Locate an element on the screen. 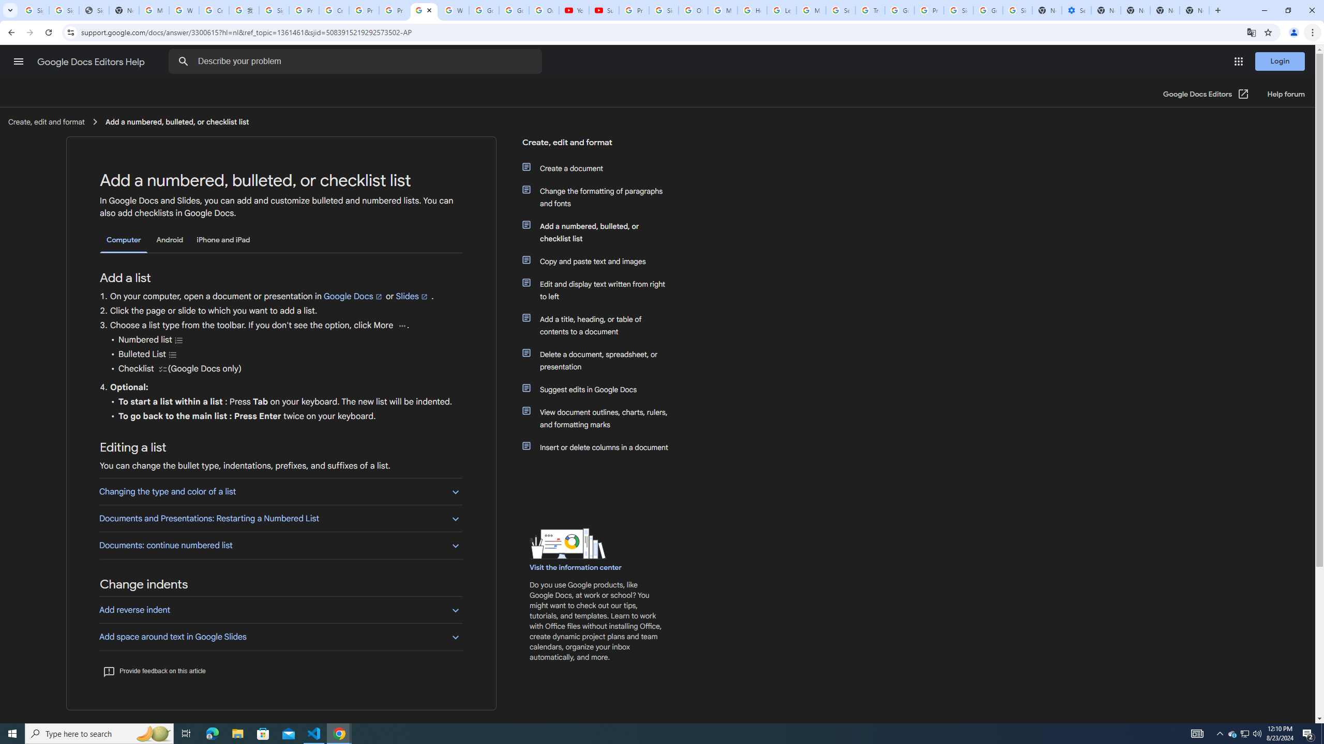  Google Docs Editors Help is located at coordinates (92, 62).